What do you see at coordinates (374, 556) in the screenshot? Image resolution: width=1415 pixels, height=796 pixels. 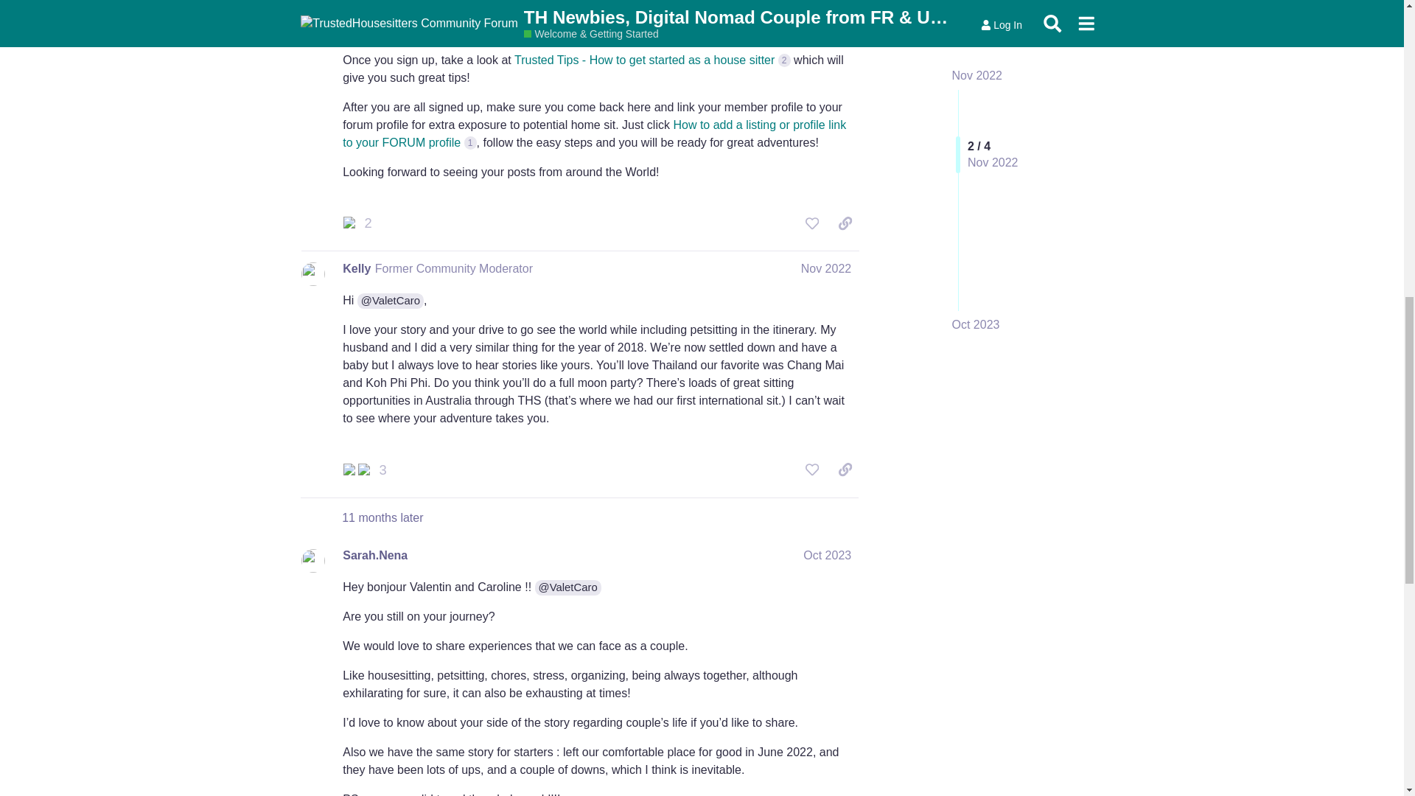 I see `Sarah.Nena` at bounding box center [374, 556].